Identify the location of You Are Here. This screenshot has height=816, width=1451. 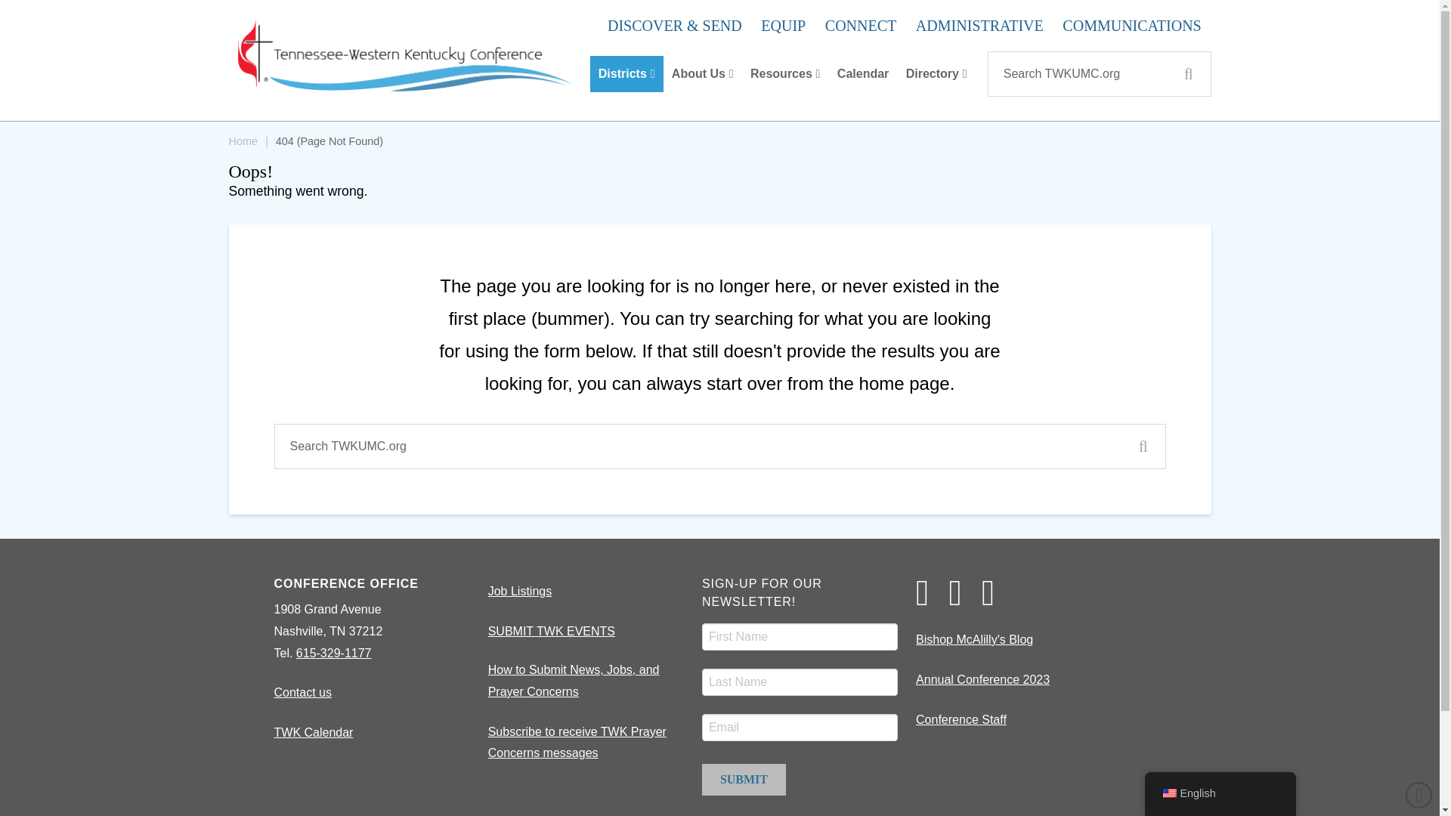
(329, 141).